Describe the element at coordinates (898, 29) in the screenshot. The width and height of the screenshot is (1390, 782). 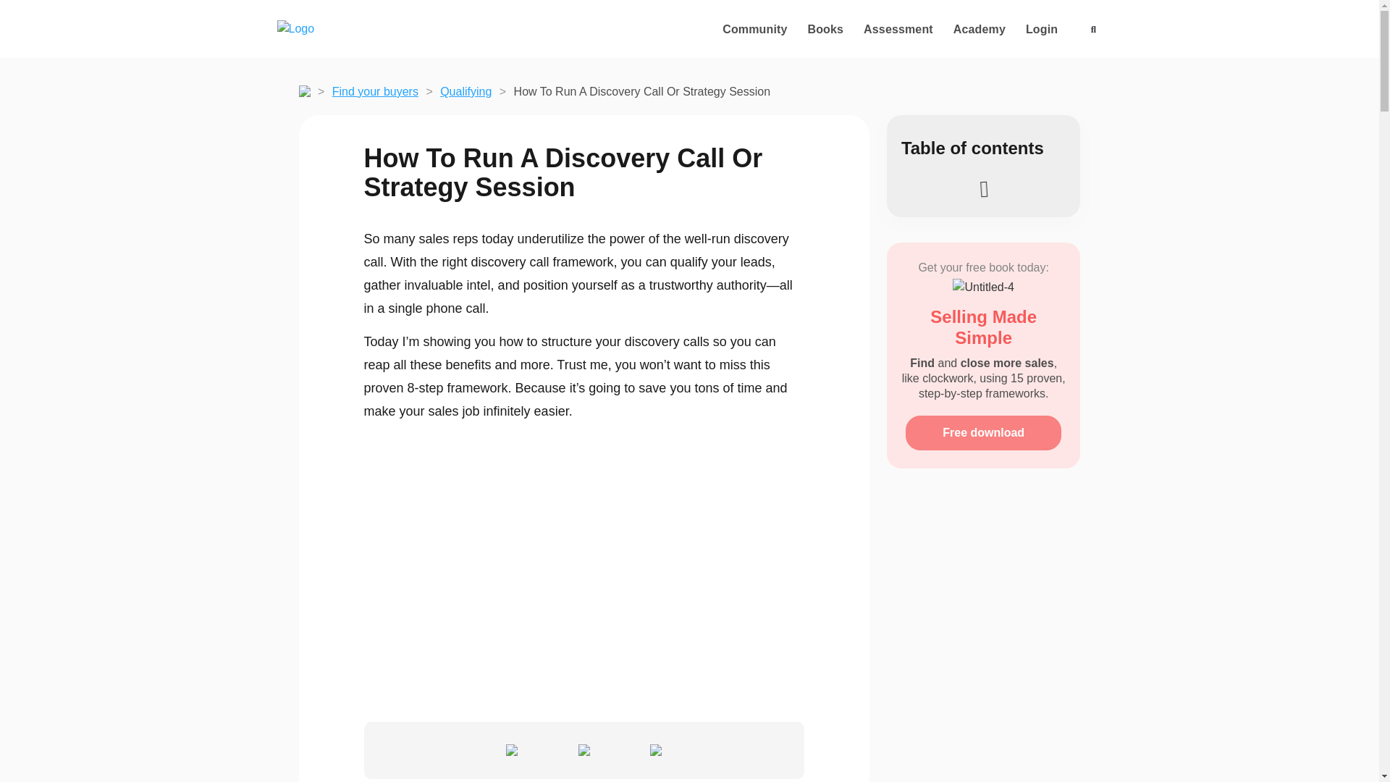
I see `Assessment` at that location.